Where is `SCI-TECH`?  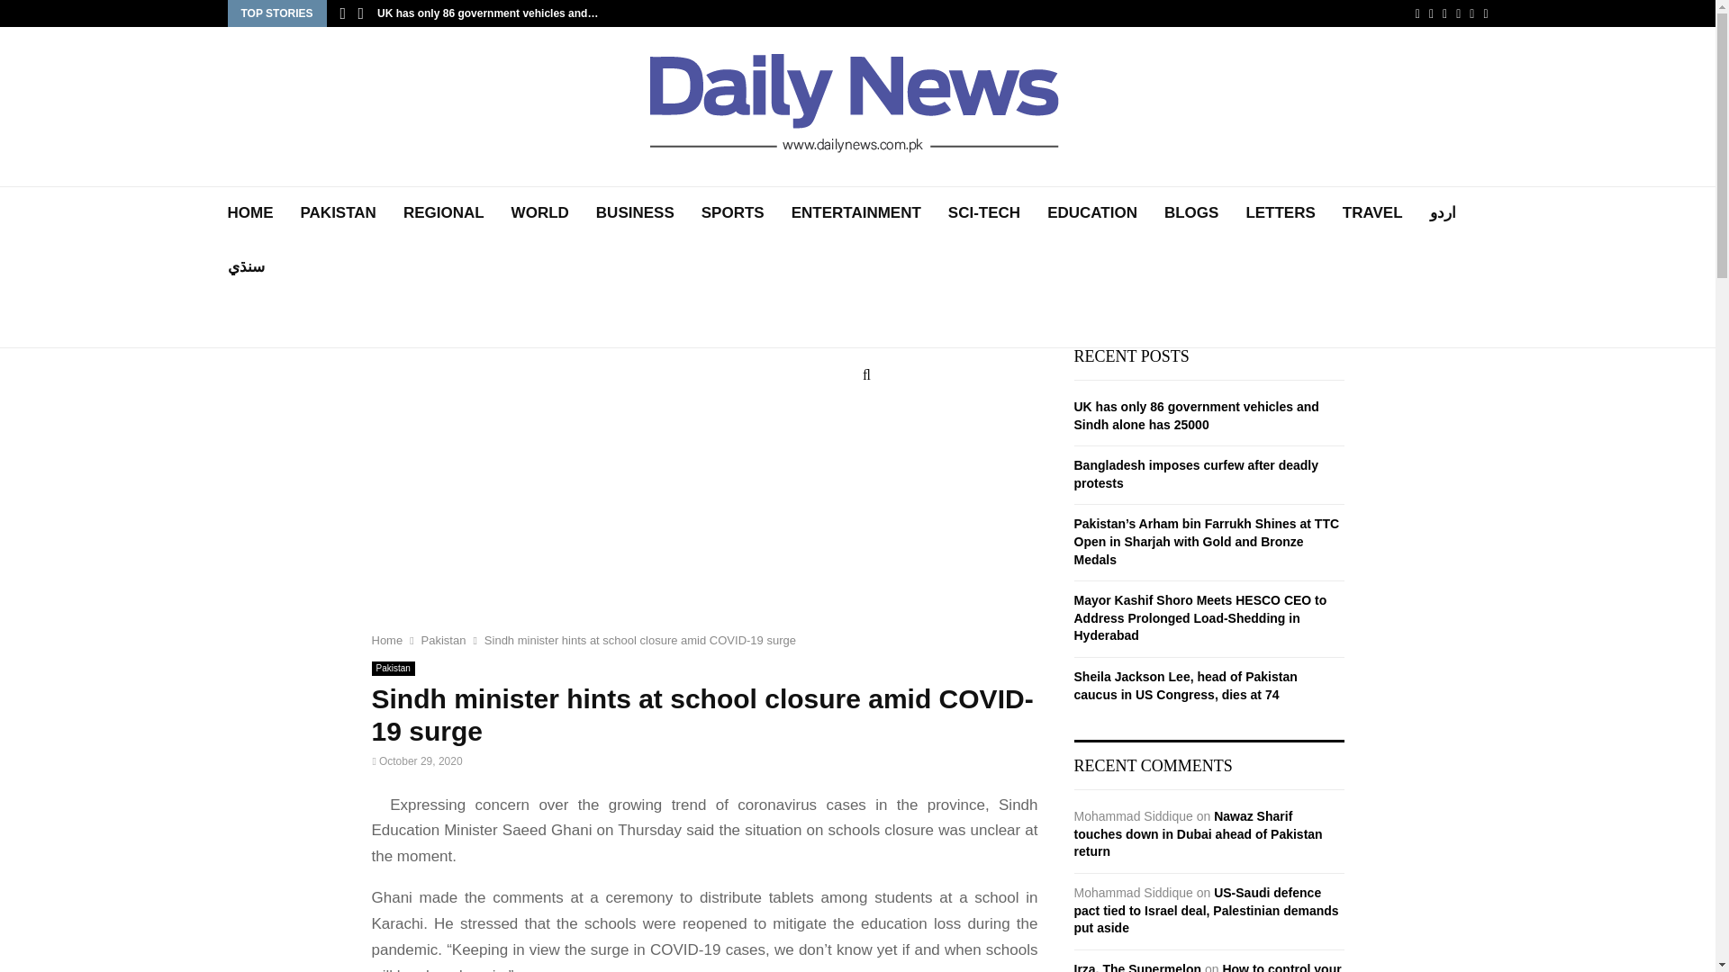
SCI-TECH is located at coordinates (983, 212).